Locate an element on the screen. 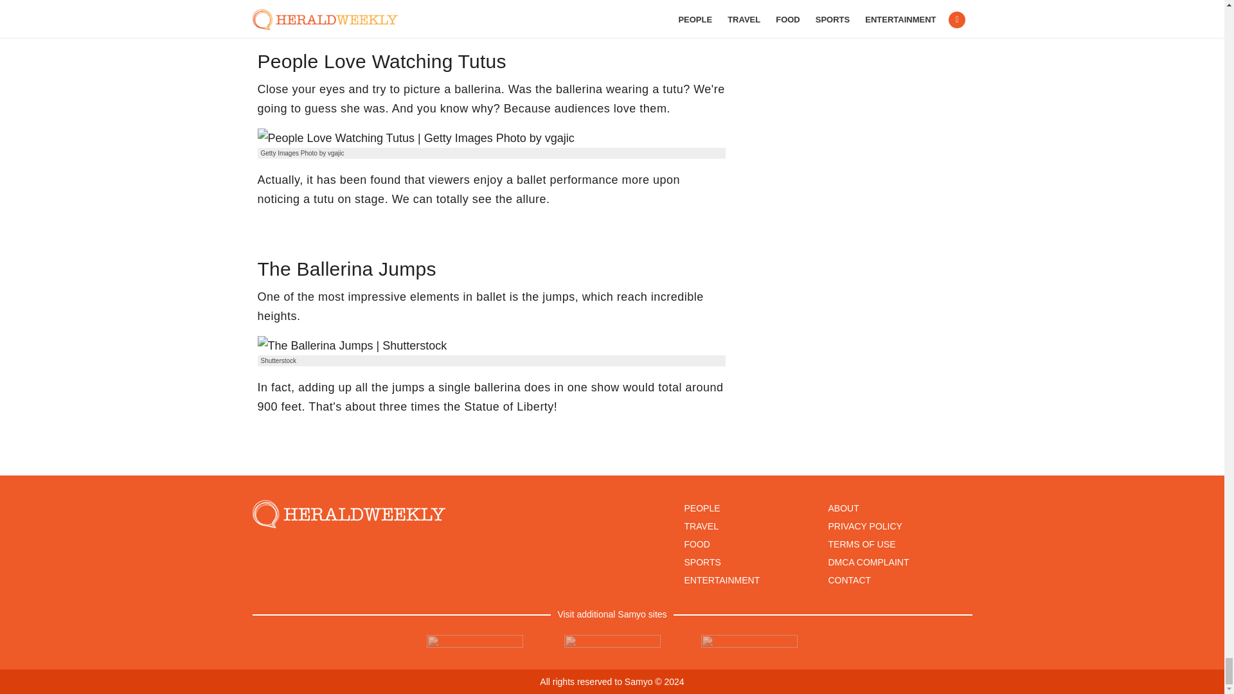 The image size is (1234, 694). ENTERTAINMENT is located at coordinates (721, 580).